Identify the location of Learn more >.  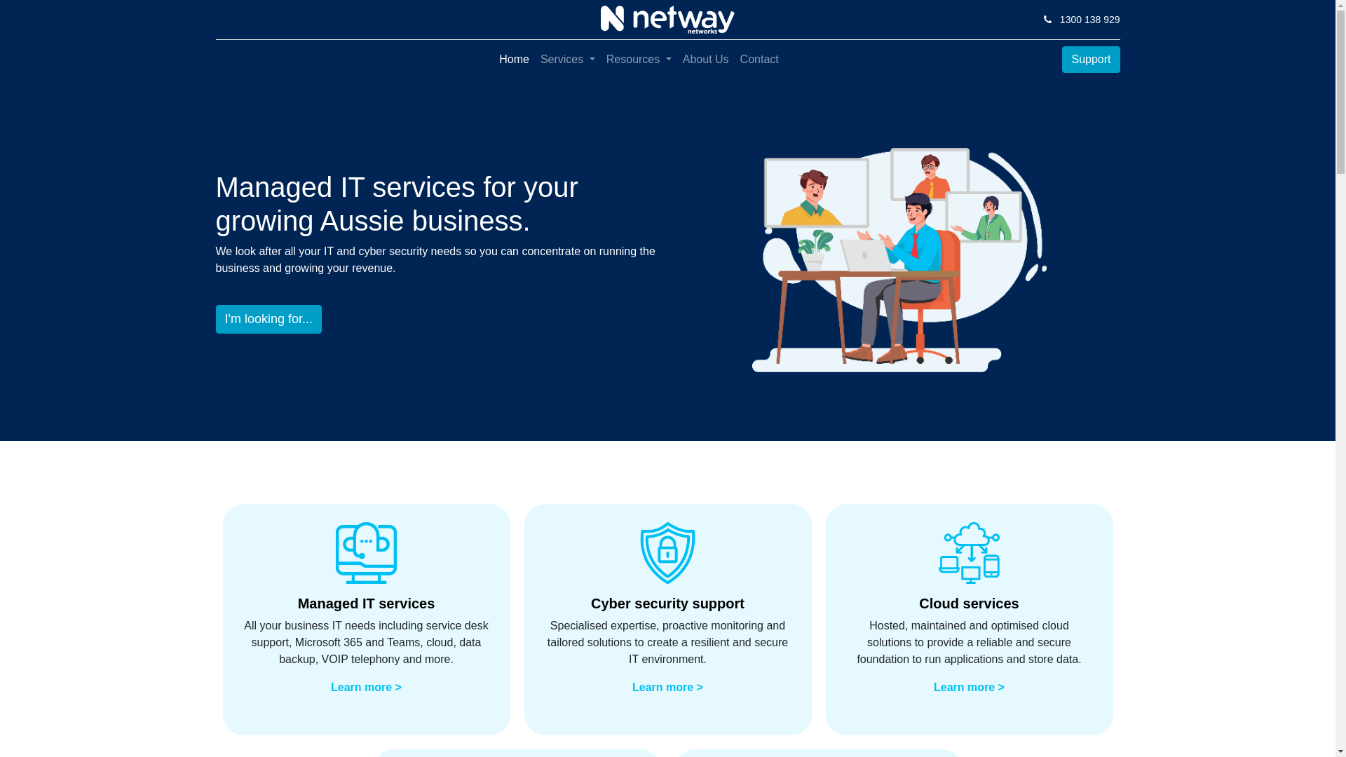
(366, 687).